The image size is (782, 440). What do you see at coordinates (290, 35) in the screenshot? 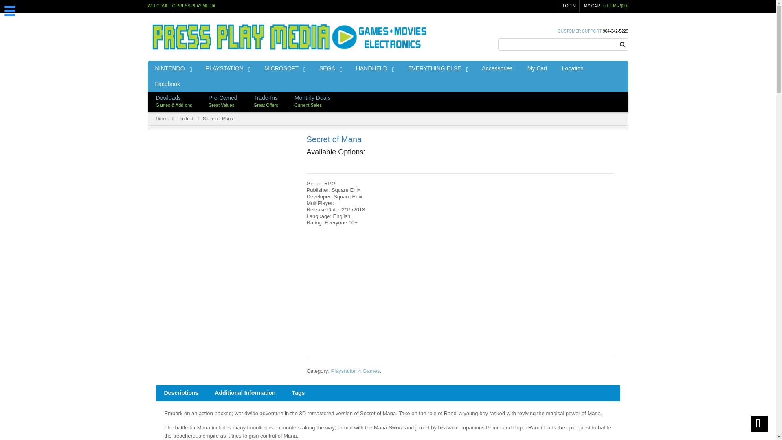
I see `Press Play Media` at bounding box center [290, 35].